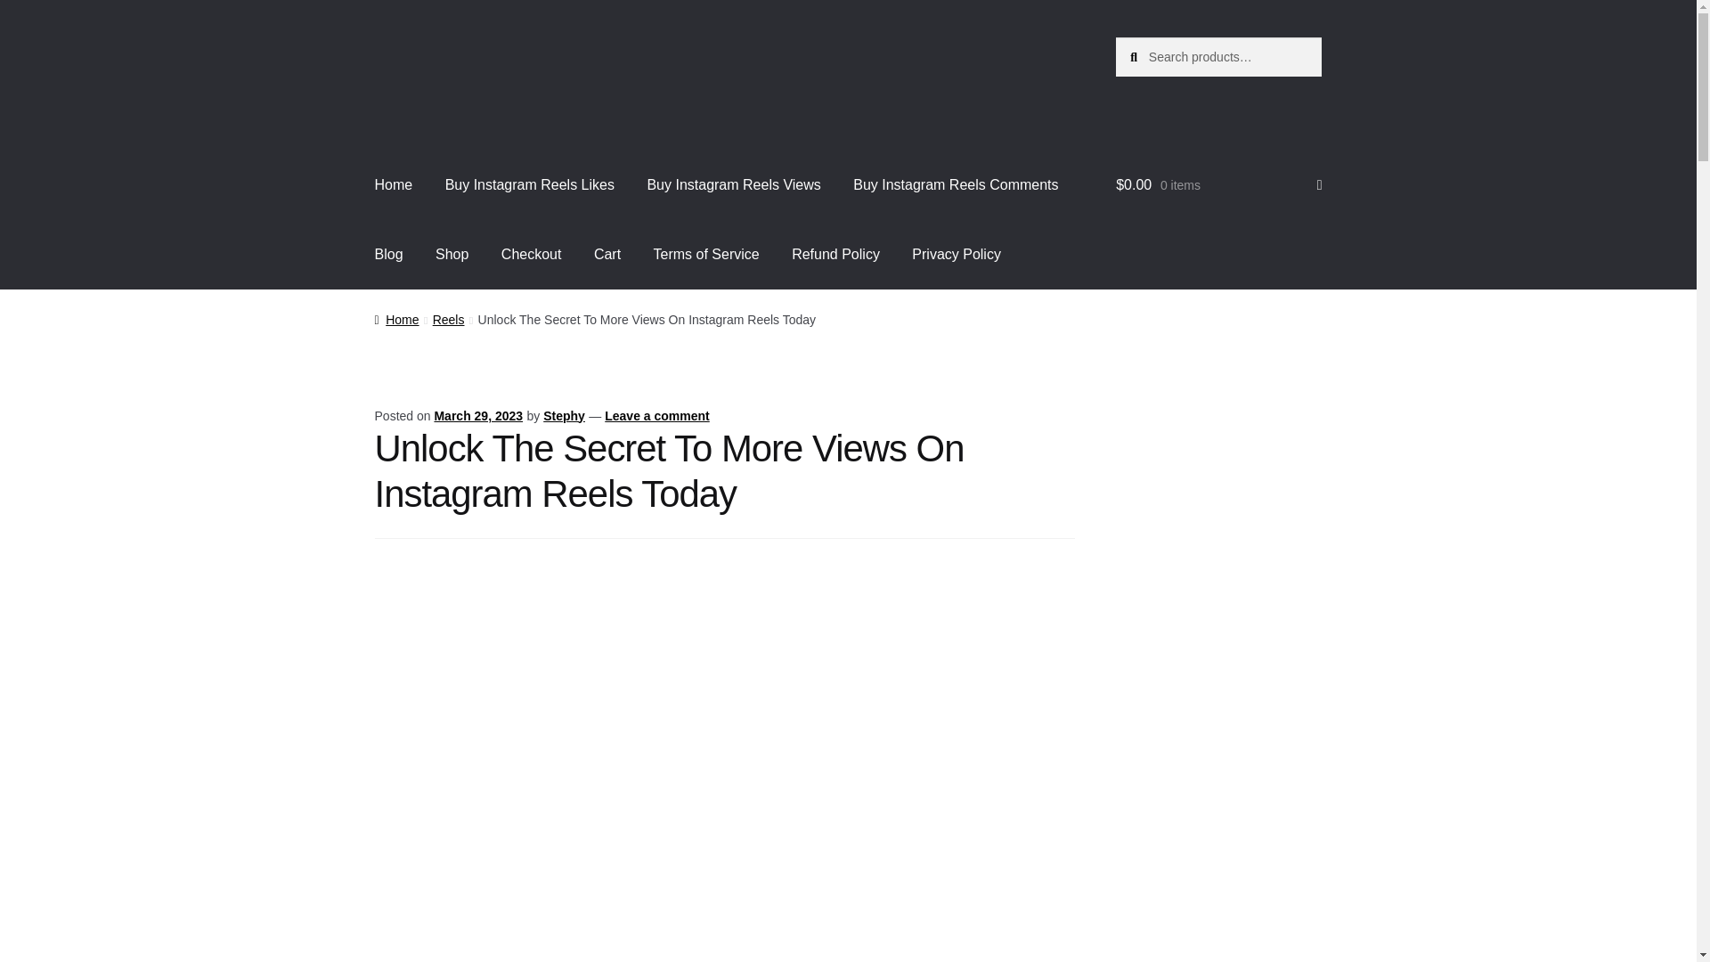  Describe the element at coordinates (394, 185) in the screenshot. I see `Home` at that location.